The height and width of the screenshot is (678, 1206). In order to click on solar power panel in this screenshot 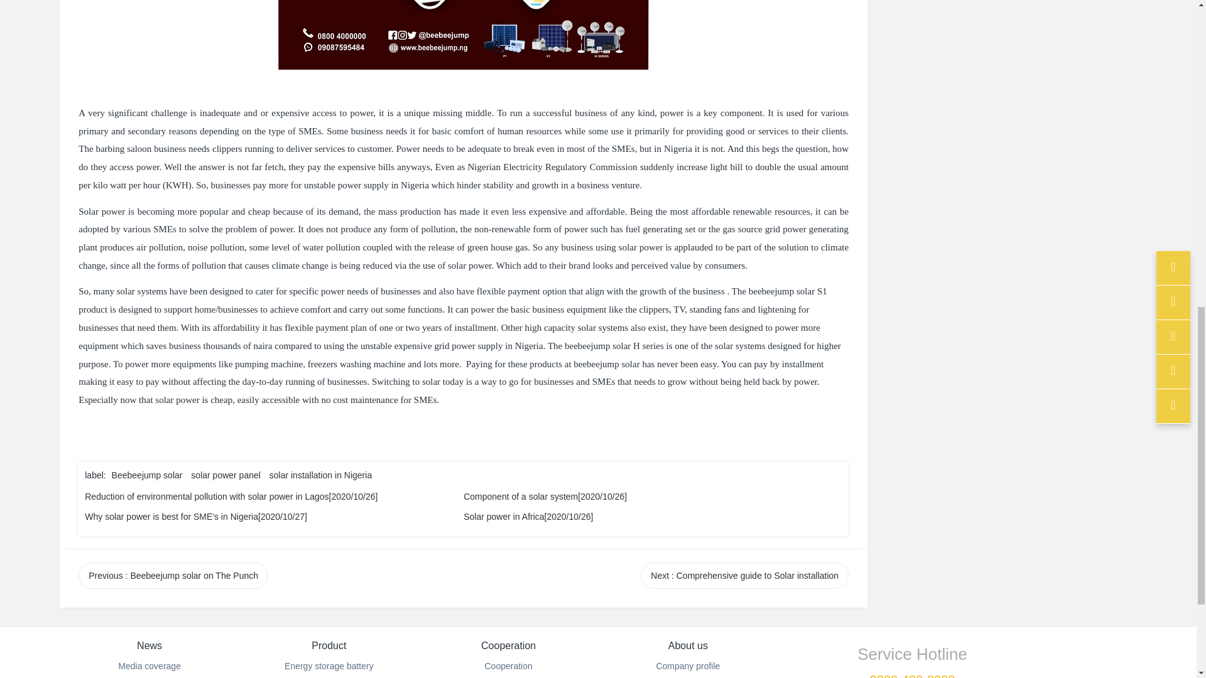, I will do `click(226, 475)`.